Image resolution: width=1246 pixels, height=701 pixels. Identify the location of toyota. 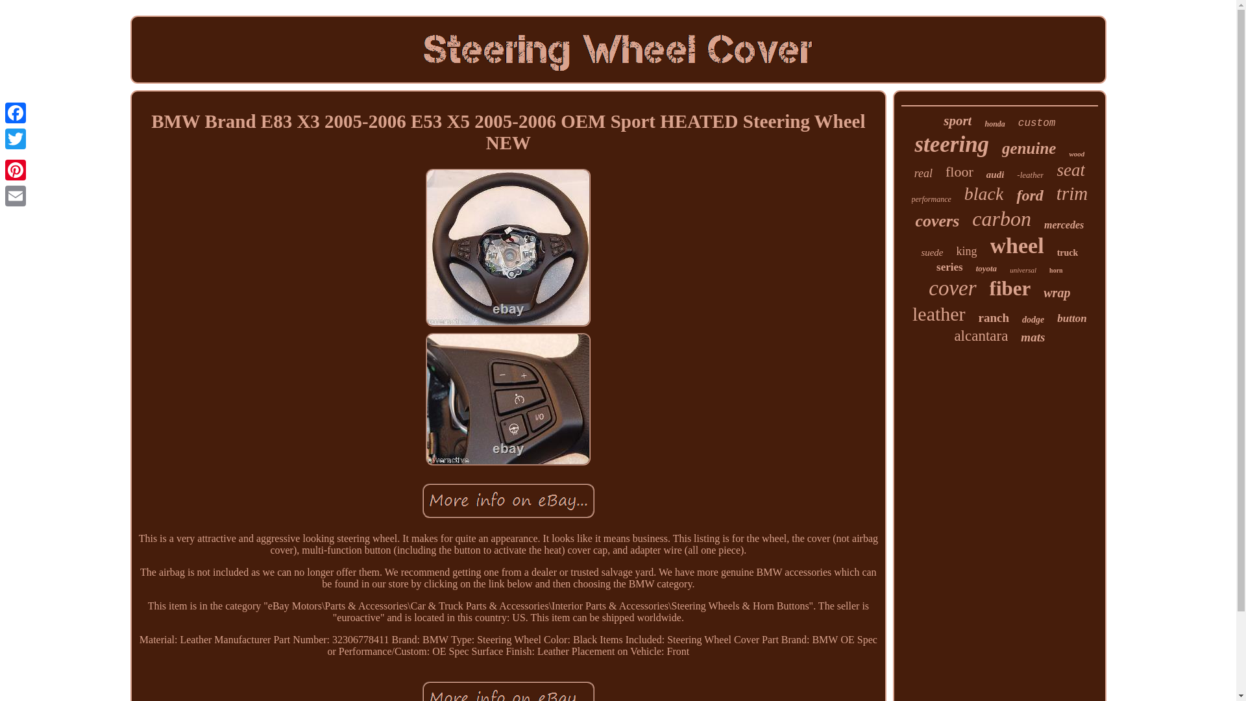
(986, 269).